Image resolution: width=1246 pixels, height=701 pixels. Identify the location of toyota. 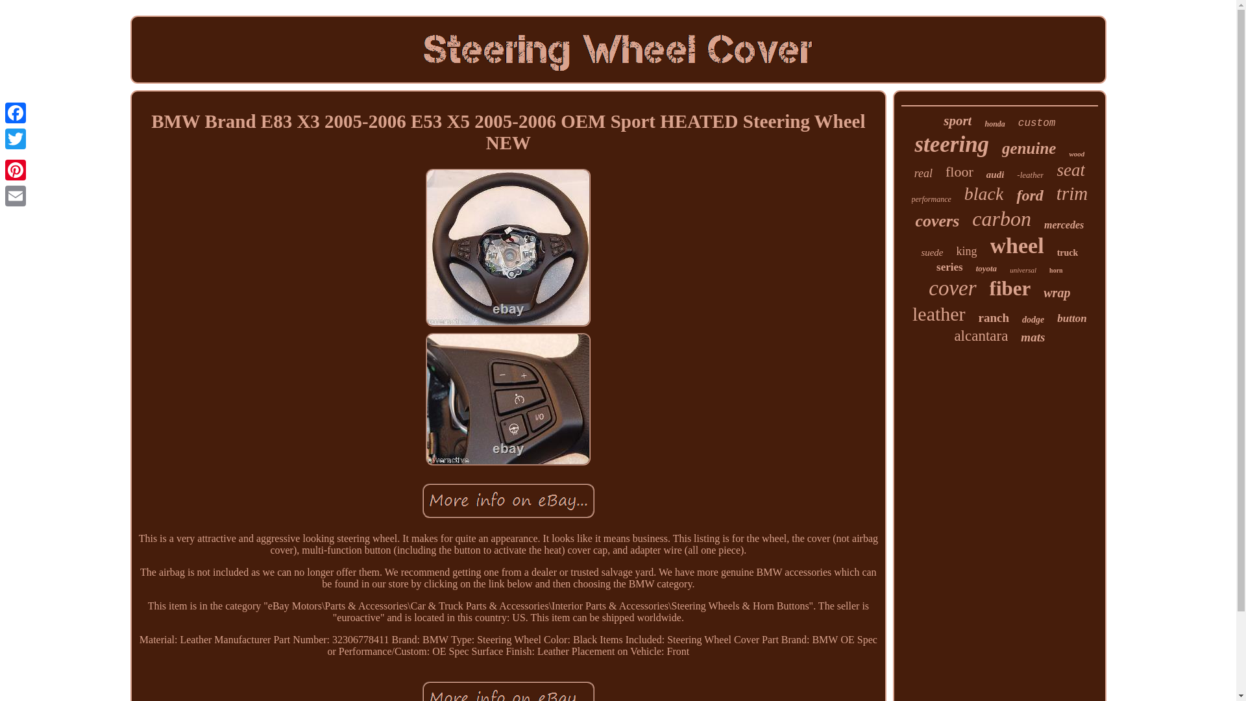
(986, 269).